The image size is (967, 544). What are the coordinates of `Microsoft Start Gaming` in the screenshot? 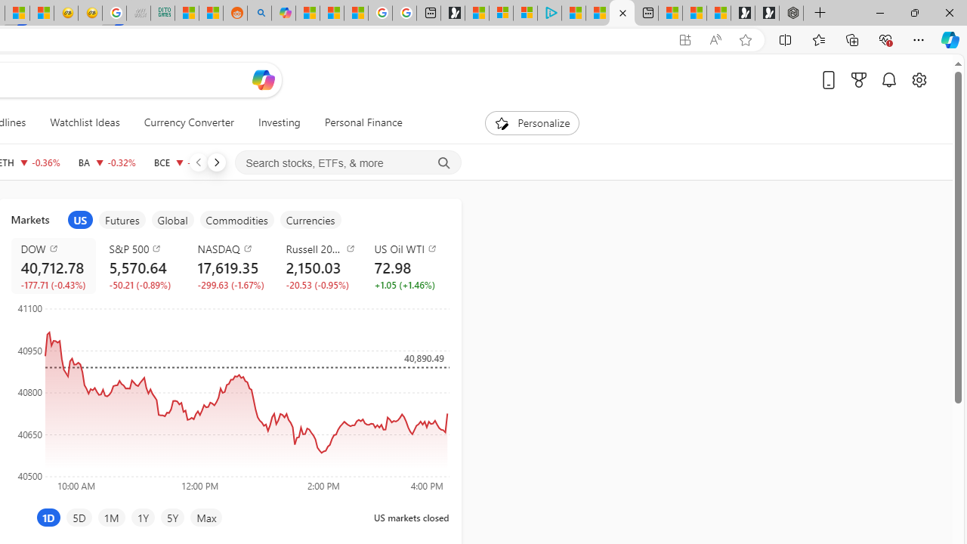 It's located at (453, 14).